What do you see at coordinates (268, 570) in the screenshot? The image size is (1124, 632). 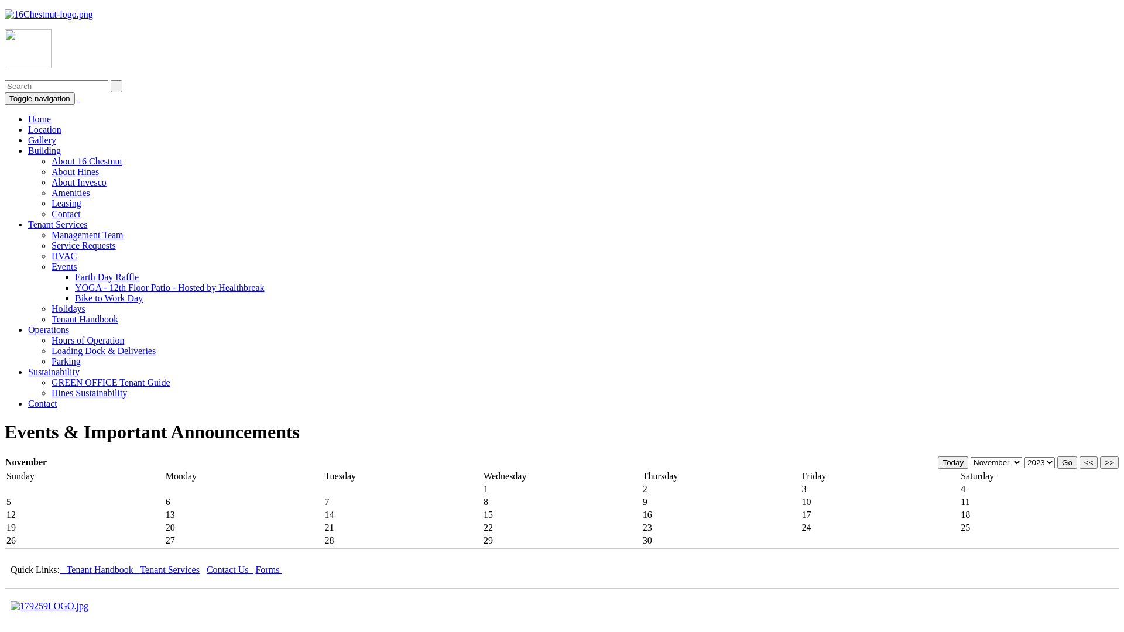 I see `Forms ` at bounding box center [268, 570].